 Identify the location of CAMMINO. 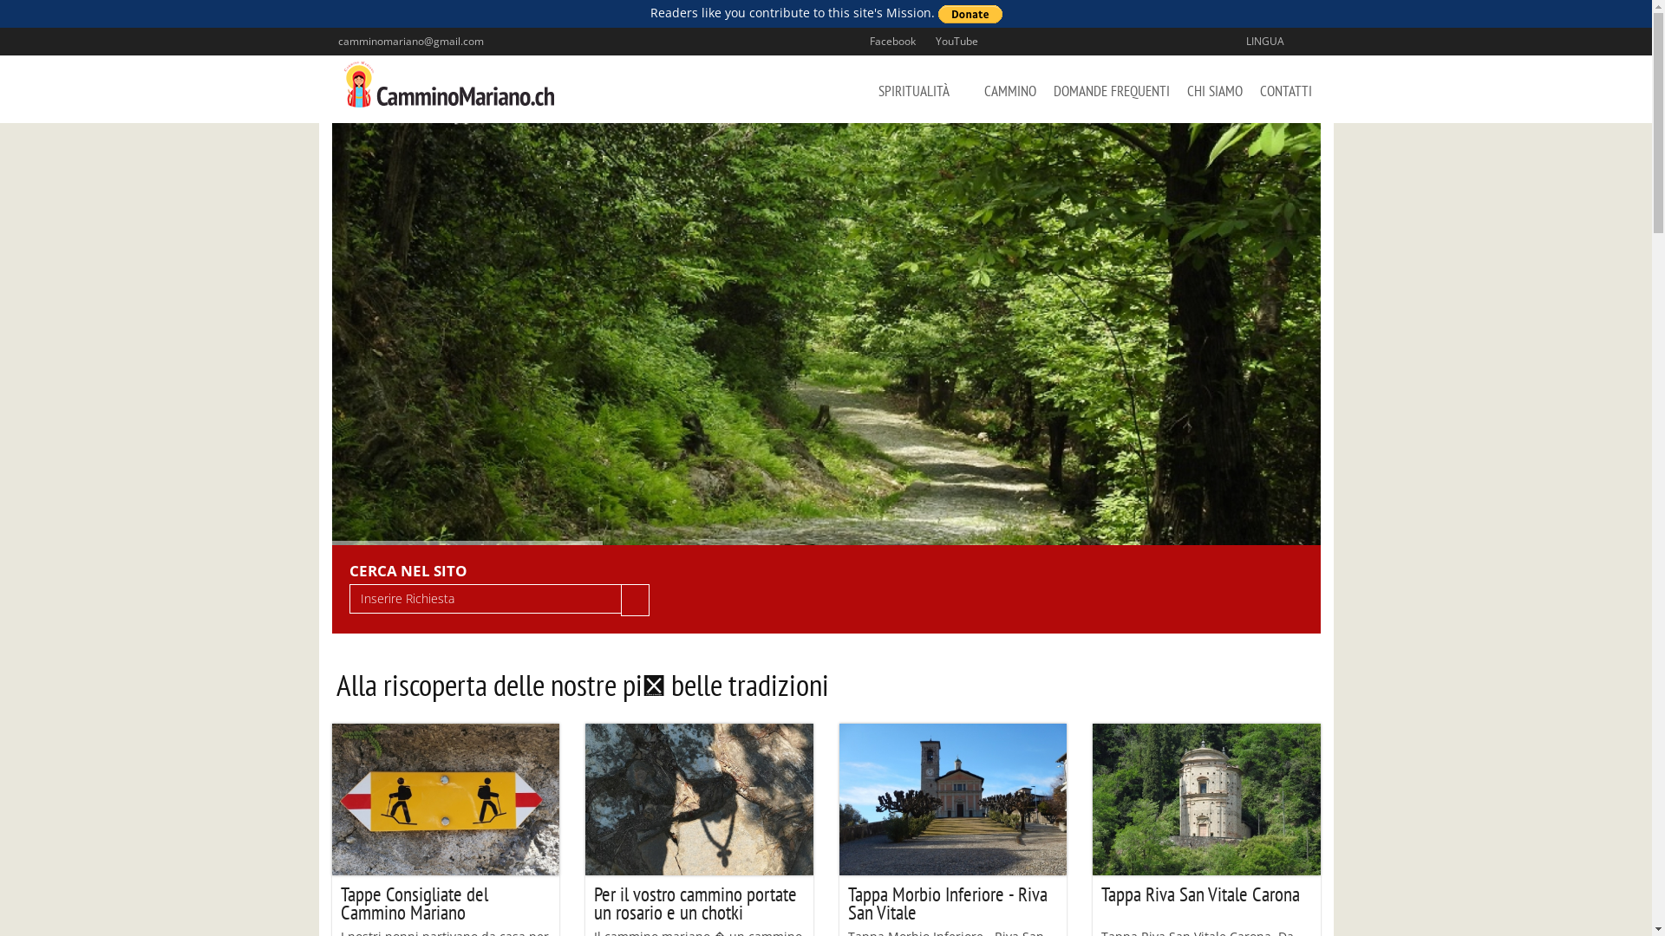
(1009, 89).